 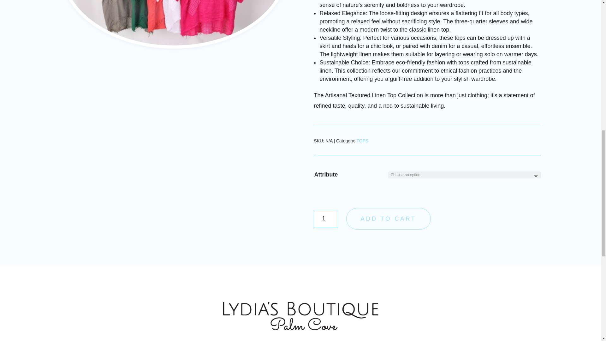 What do you see at coordinates (300, 316) in the screenshot?
I see `lydias-boutique-logo-text` at bounding box center [300, 316].